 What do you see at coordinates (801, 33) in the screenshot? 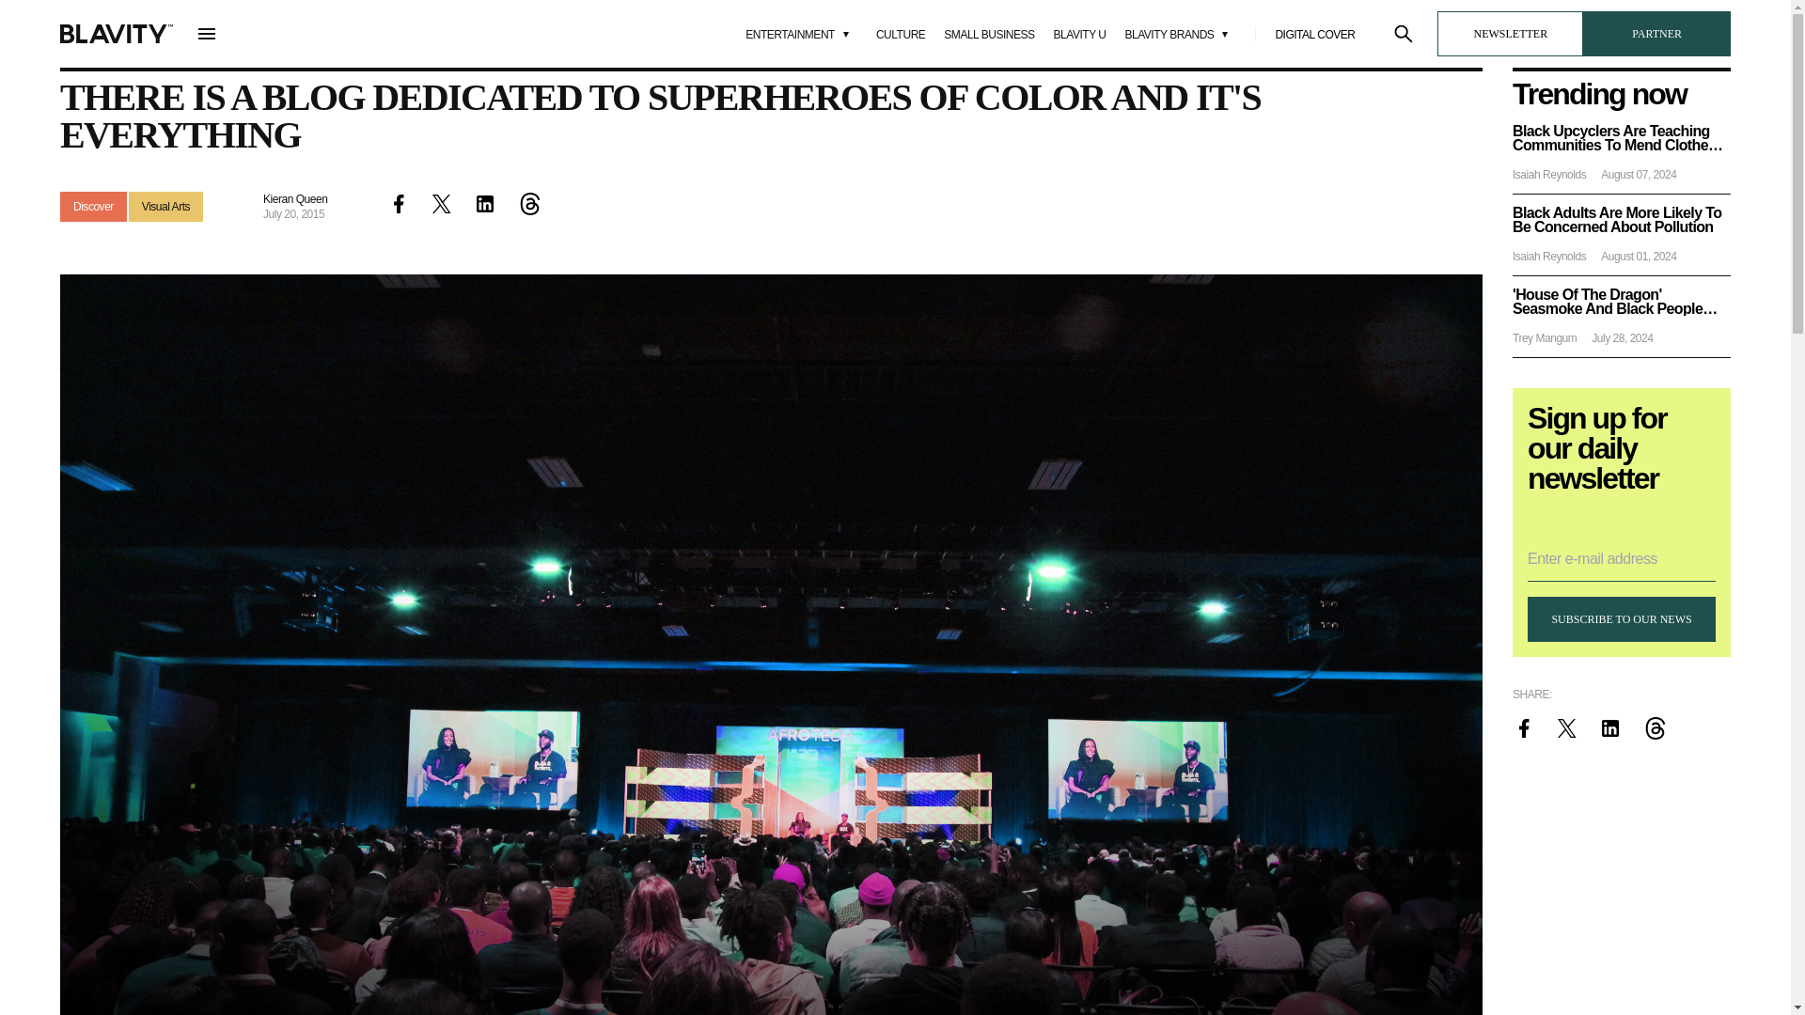
I see `ENTERTAINMENT` at bounding box center [801, 33].